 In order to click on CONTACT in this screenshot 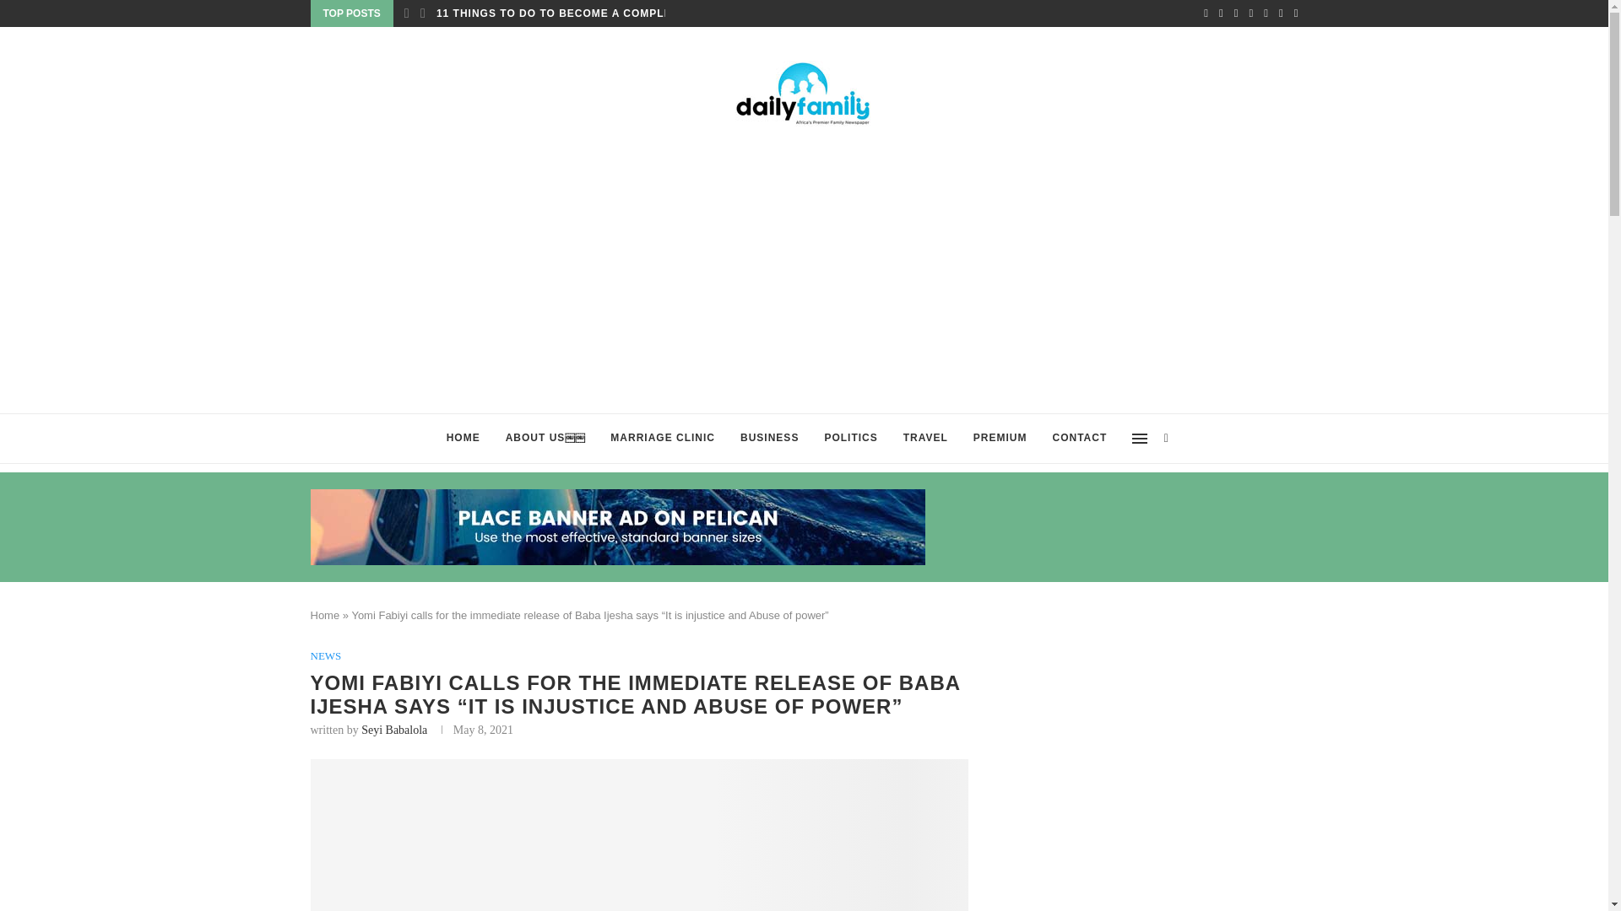, I will do `click(1080, 439)`.